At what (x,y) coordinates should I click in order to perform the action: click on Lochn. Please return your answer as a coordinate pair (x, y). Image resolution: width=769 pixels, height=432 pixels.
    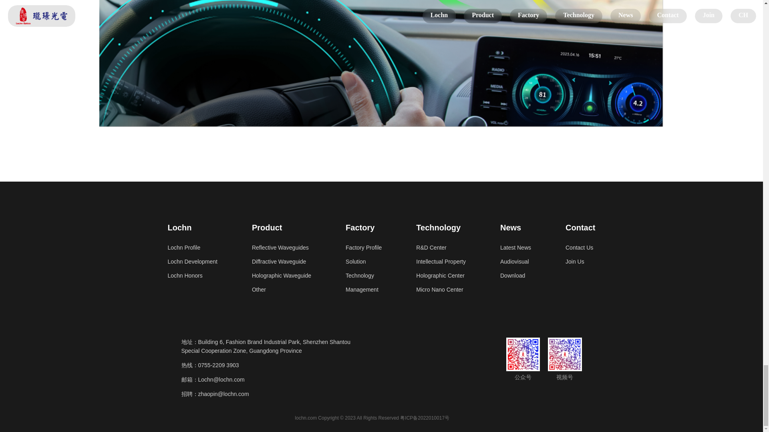
    Looking at the image, I should click on (192, 228).